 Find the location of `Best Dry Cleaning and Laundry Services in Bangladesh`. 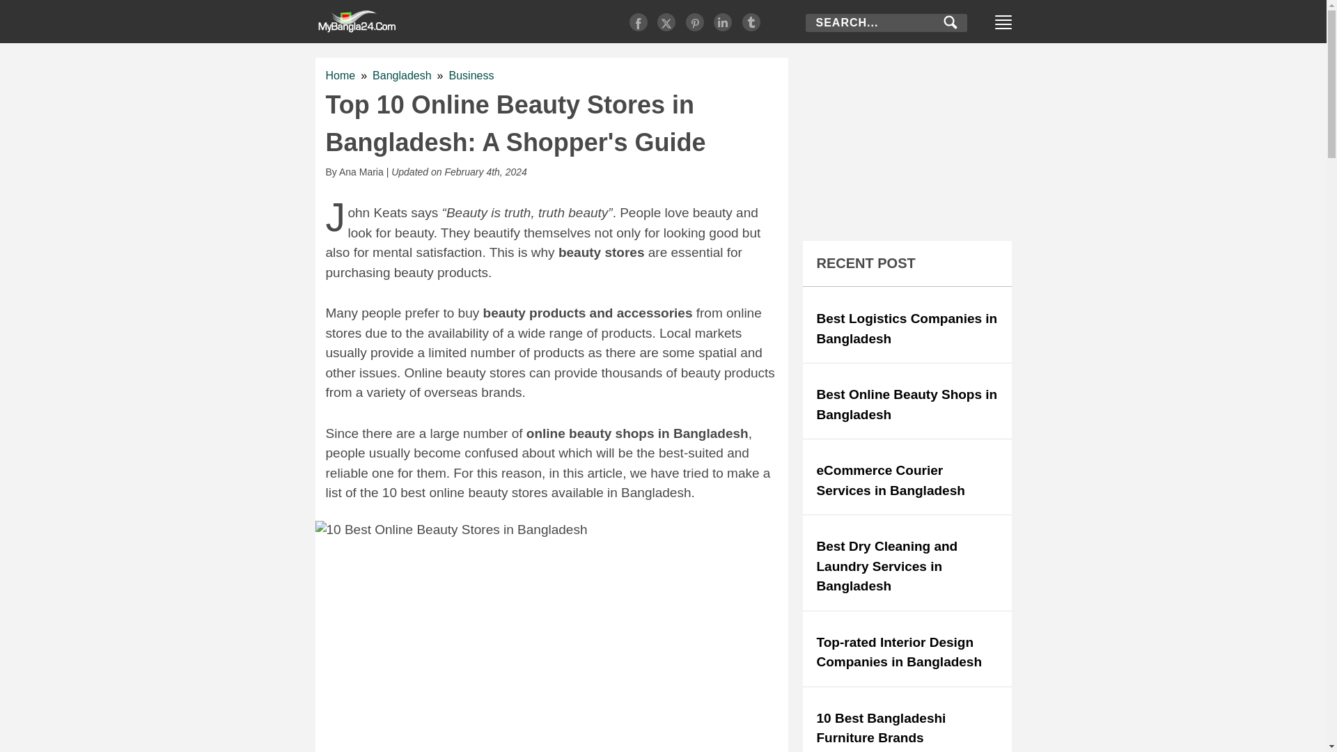

Best Dry Cleaning and Laundry Services in Bangladesh is located at coordinates (886, 566).